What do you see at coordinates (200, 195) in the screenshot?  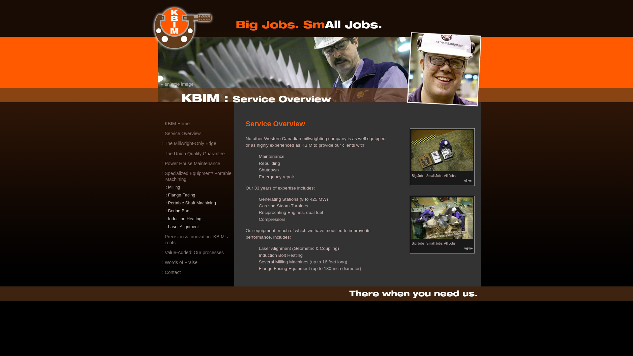 I see `: Flange Facing` at bounding box center [200, 195].